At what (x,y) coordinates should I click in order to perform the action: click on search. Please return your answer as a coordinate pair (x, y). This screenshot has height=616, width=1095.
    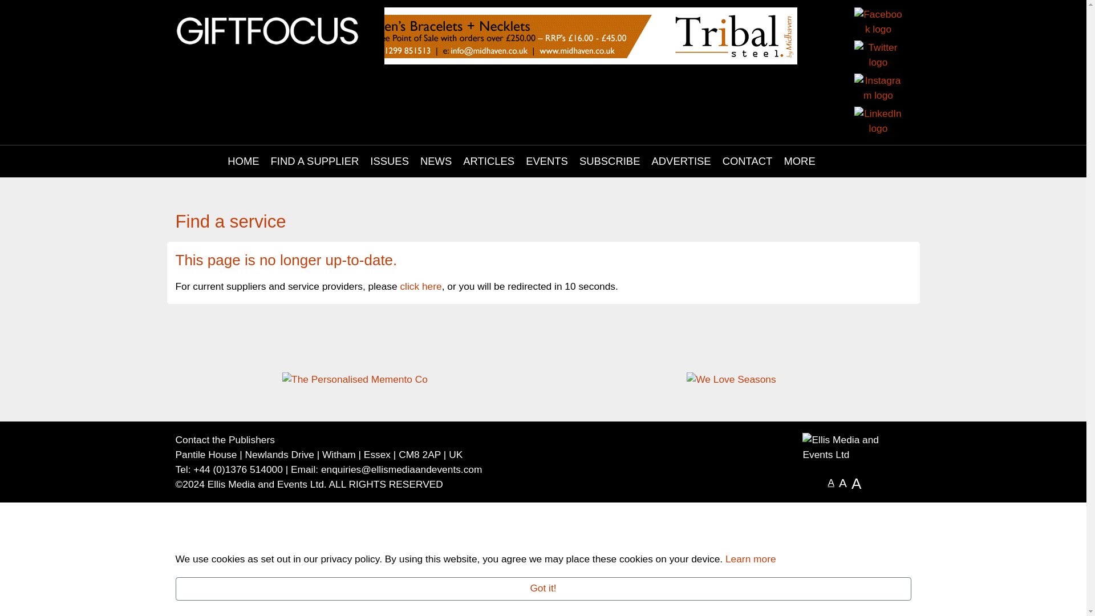
    Looking at the image, I should click on (842, 161).